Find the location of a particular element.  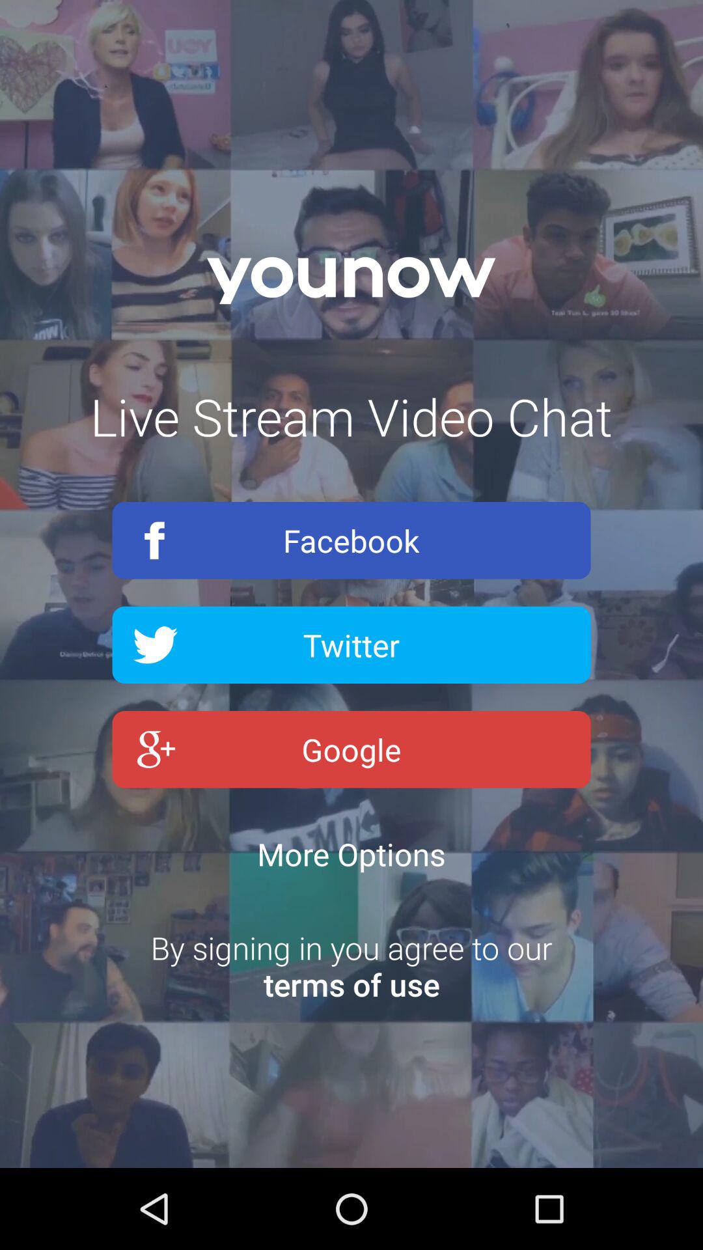

facebook page is located at coordinates (351, 540).